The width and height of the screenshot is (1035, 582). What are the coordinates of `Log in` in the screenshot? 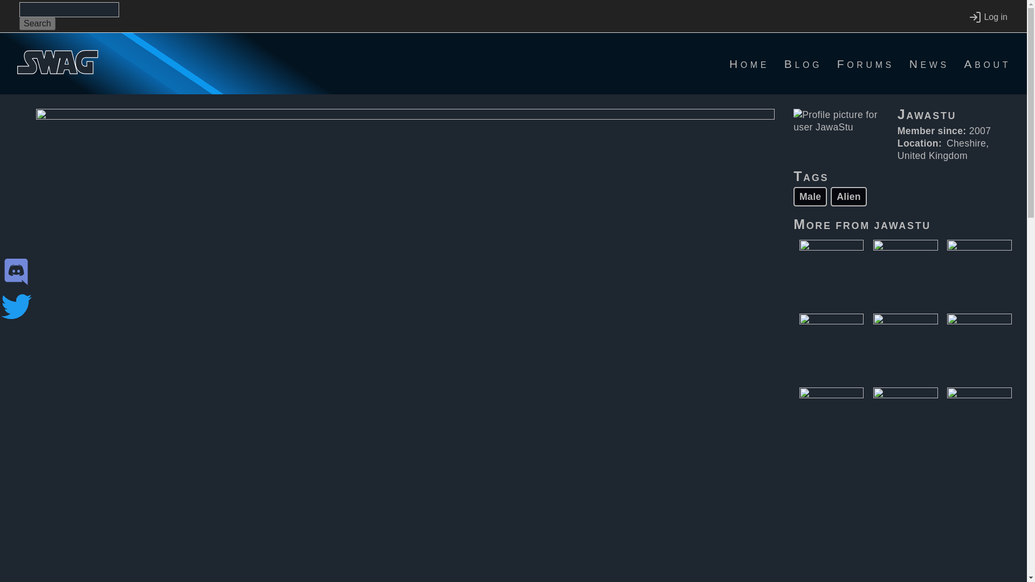 It's located at (988, 17).